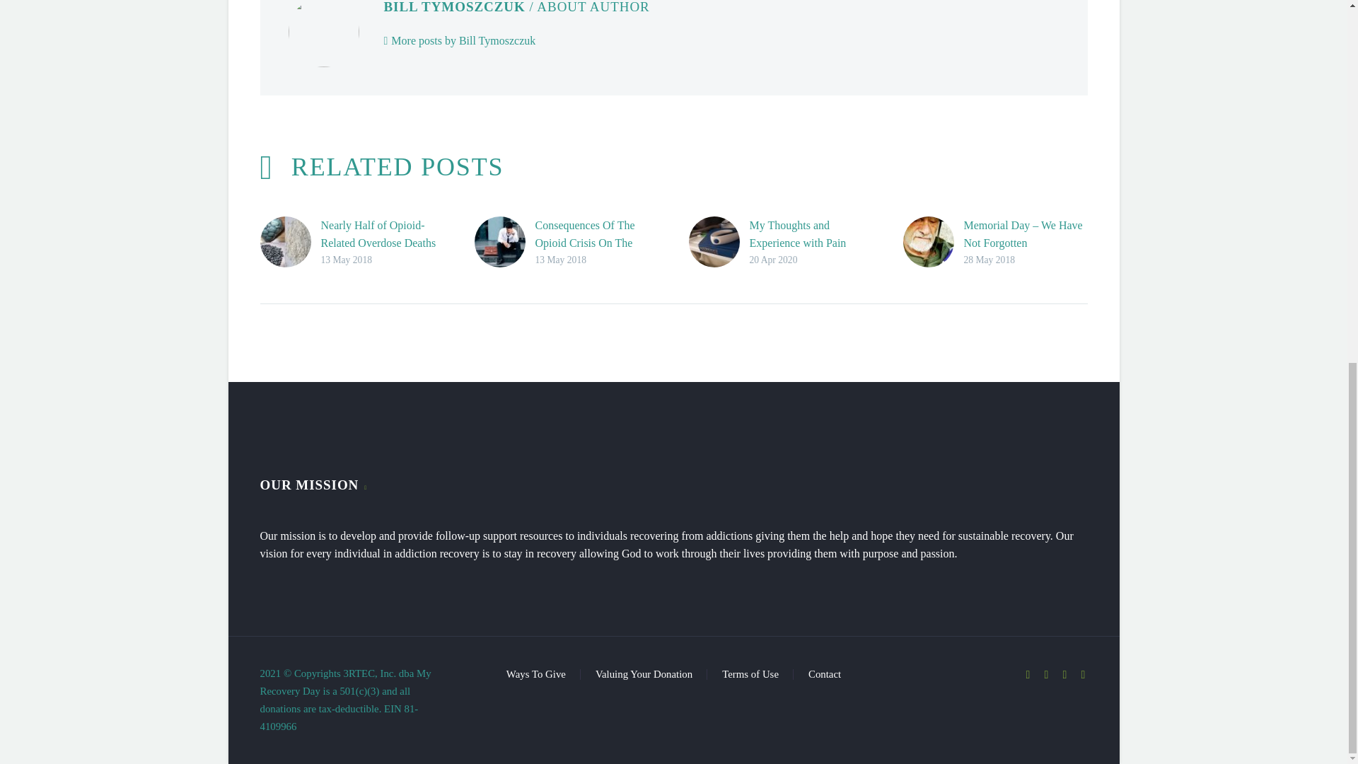 The image size is (1358, 764). I want to click on Facebook, so click(1028, 675).